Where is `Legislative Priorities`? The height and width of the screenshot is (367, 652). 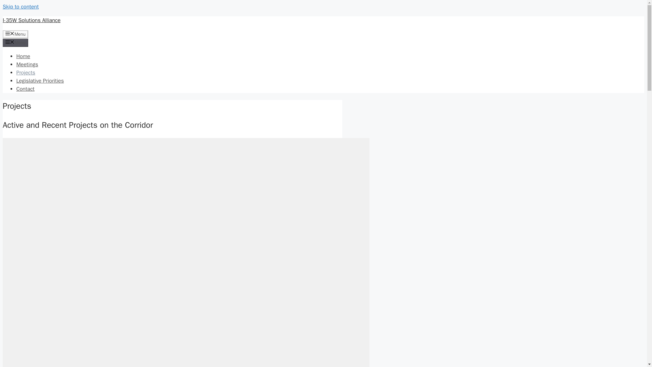 Legislative Priorities is located at coordinates (40, 81).